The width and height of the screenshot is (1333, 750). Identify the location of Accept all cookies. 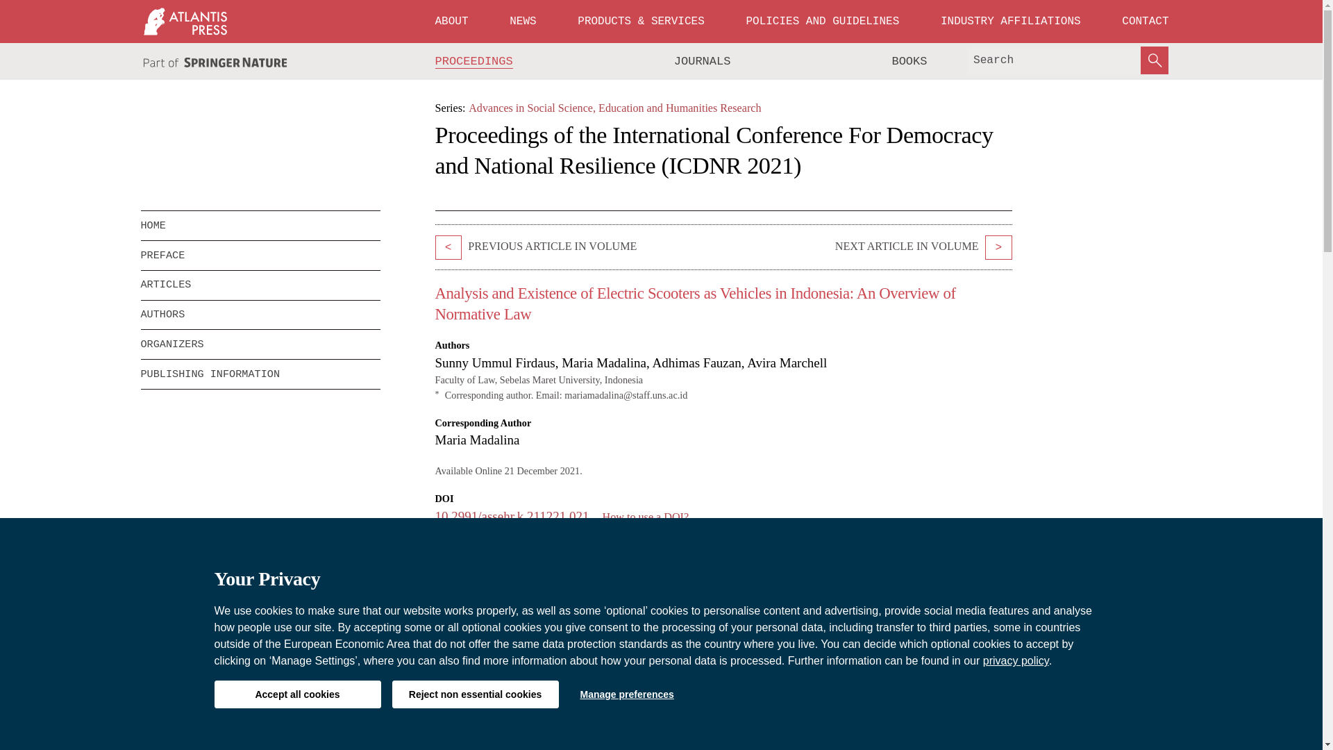
(296, 694).